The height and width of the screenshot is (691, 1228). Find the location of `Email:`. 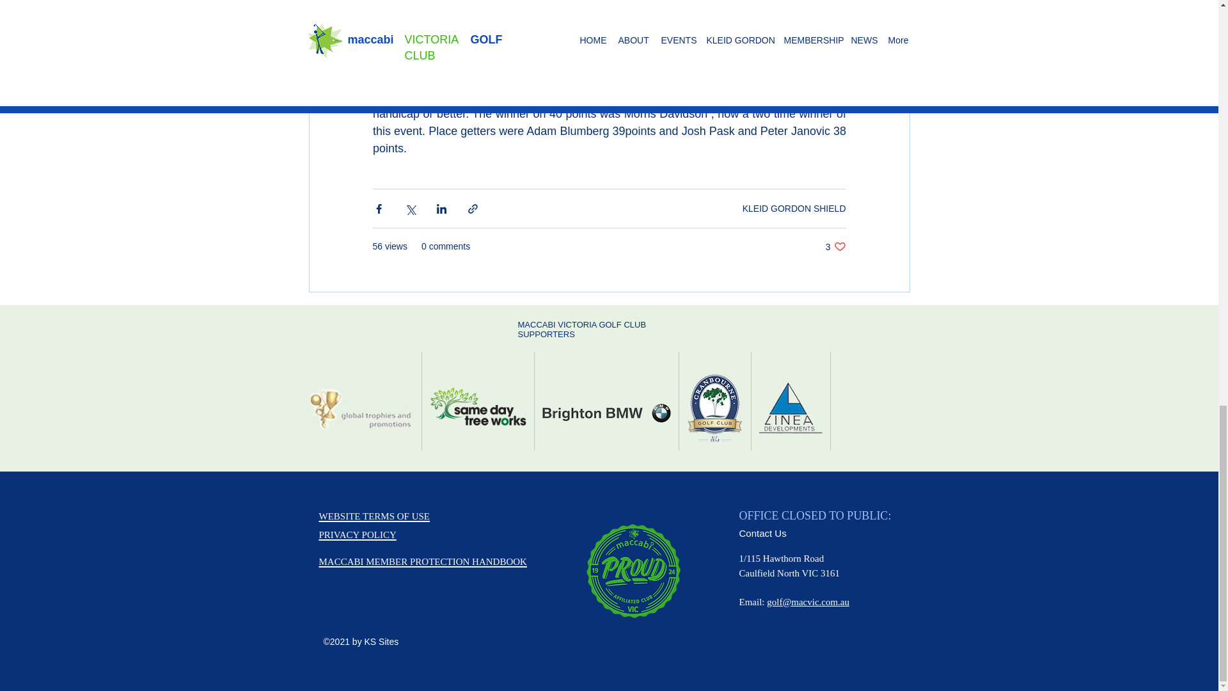

Email: is located at coordinates (794, 208).